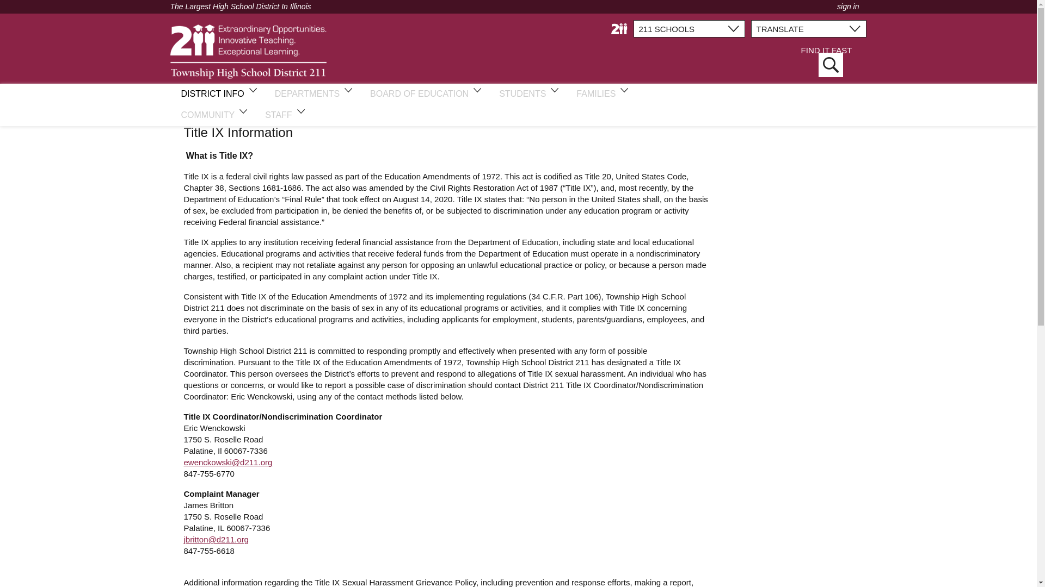 The height and width of the screenshot is (587, 1045). I want to click on sign in, so click(848, 7).